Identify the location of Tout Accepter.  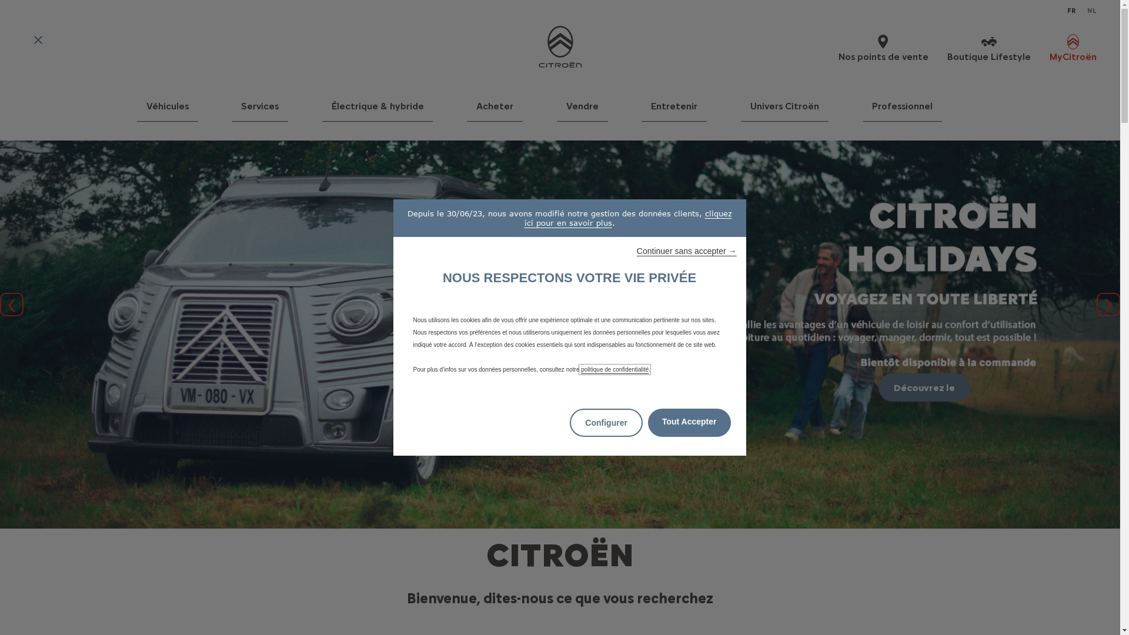
(689, 423).